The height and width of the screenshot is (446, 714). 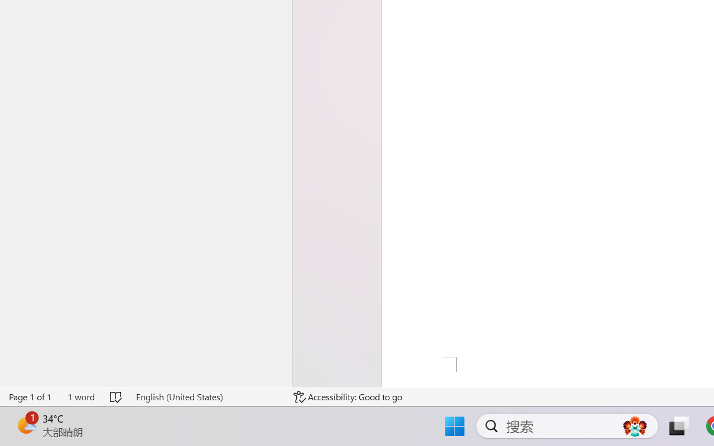 I want to click on Language English (United States), so click(x=206, y=397).